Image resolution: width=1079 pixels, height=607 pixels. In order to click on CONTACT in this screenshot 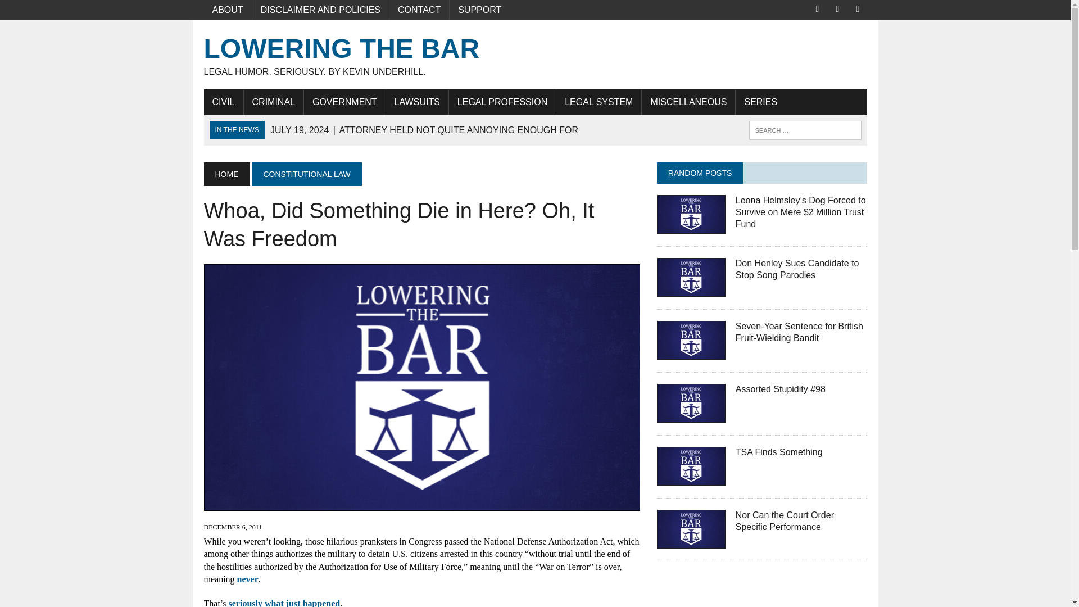, I will do `click(419, 10)`.